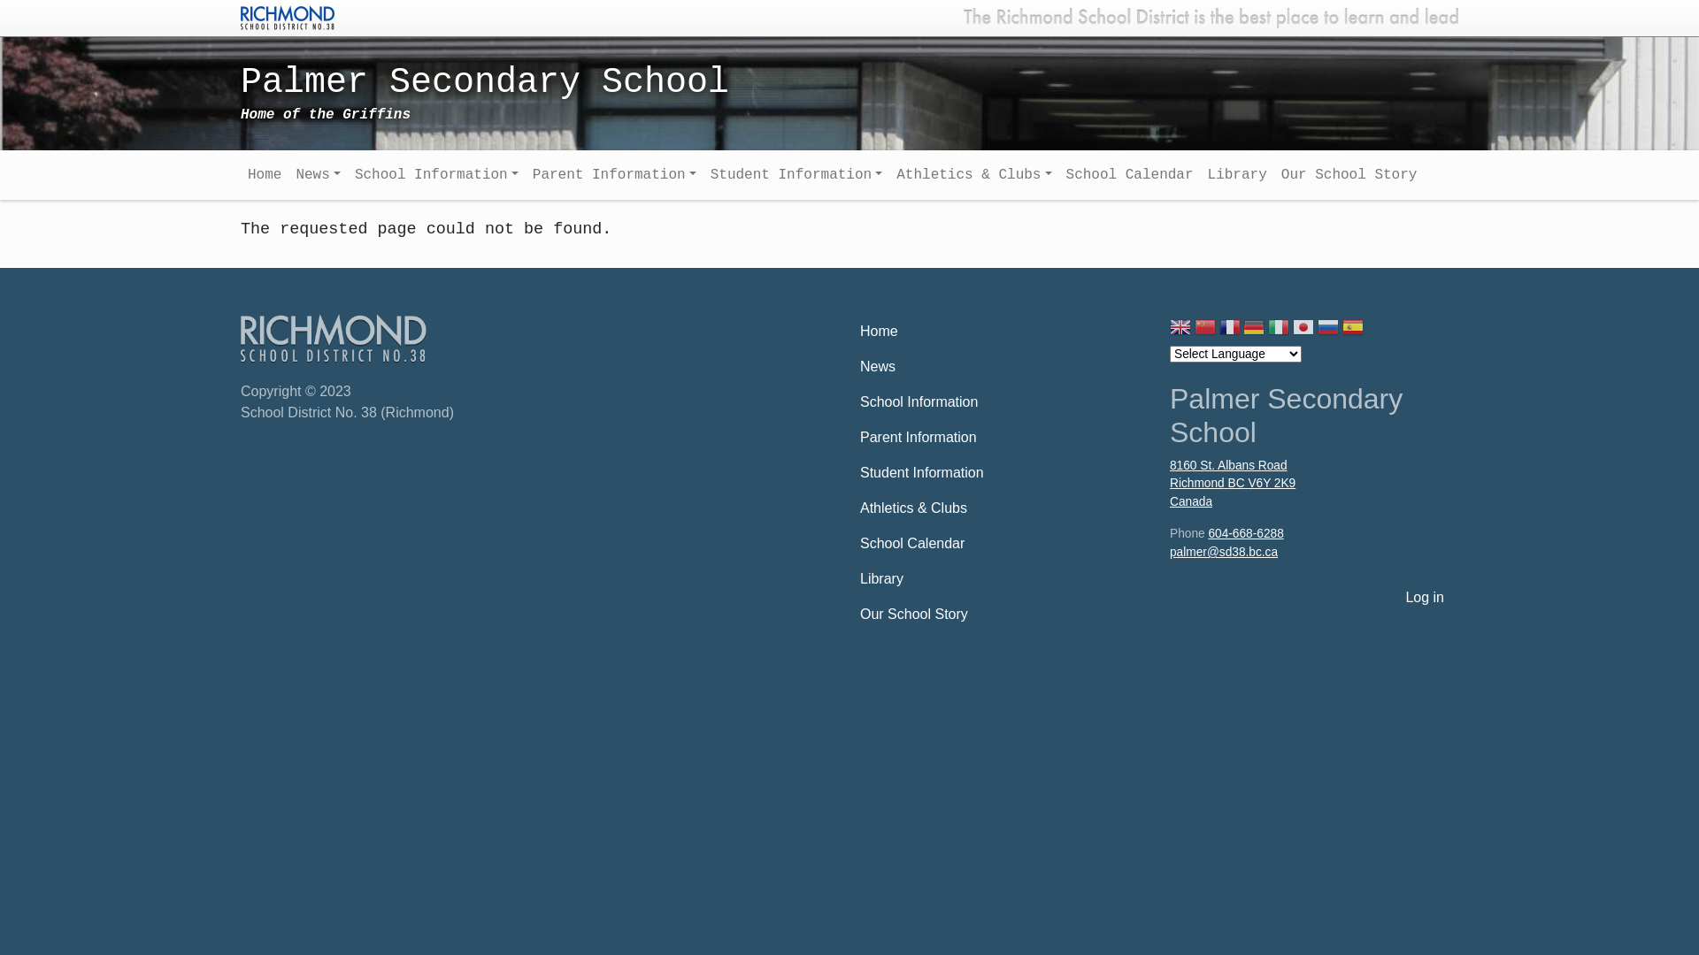  Describe the element at coordinates (1303, 329) in the screenshot. I see `Japanese` at that location.